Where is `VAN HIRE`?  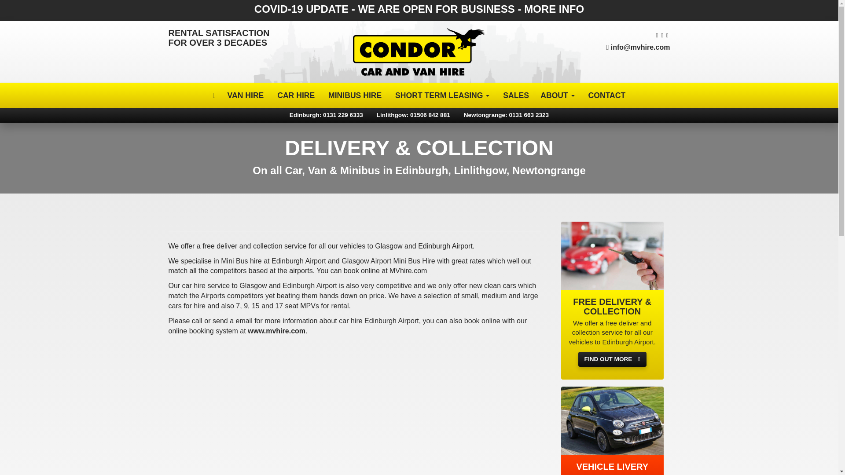 VAN HIRE is located at coordinates (246, 95).